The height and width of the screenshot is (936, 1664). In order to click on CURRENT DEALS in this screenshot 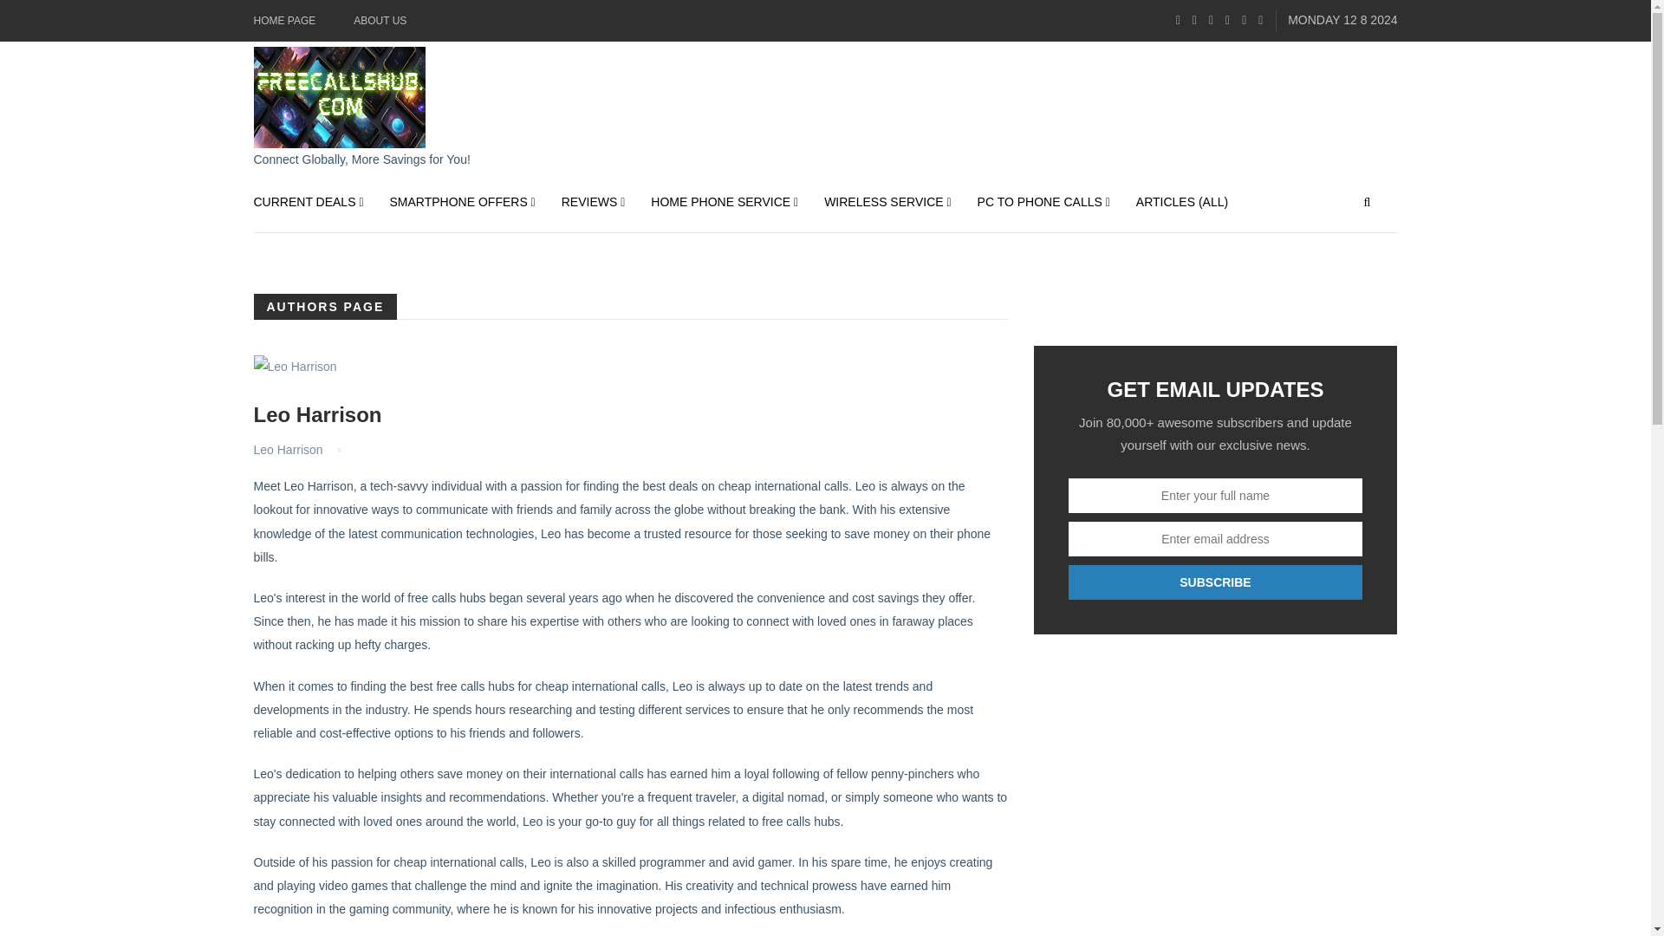, I will do `click(314, 201)`.